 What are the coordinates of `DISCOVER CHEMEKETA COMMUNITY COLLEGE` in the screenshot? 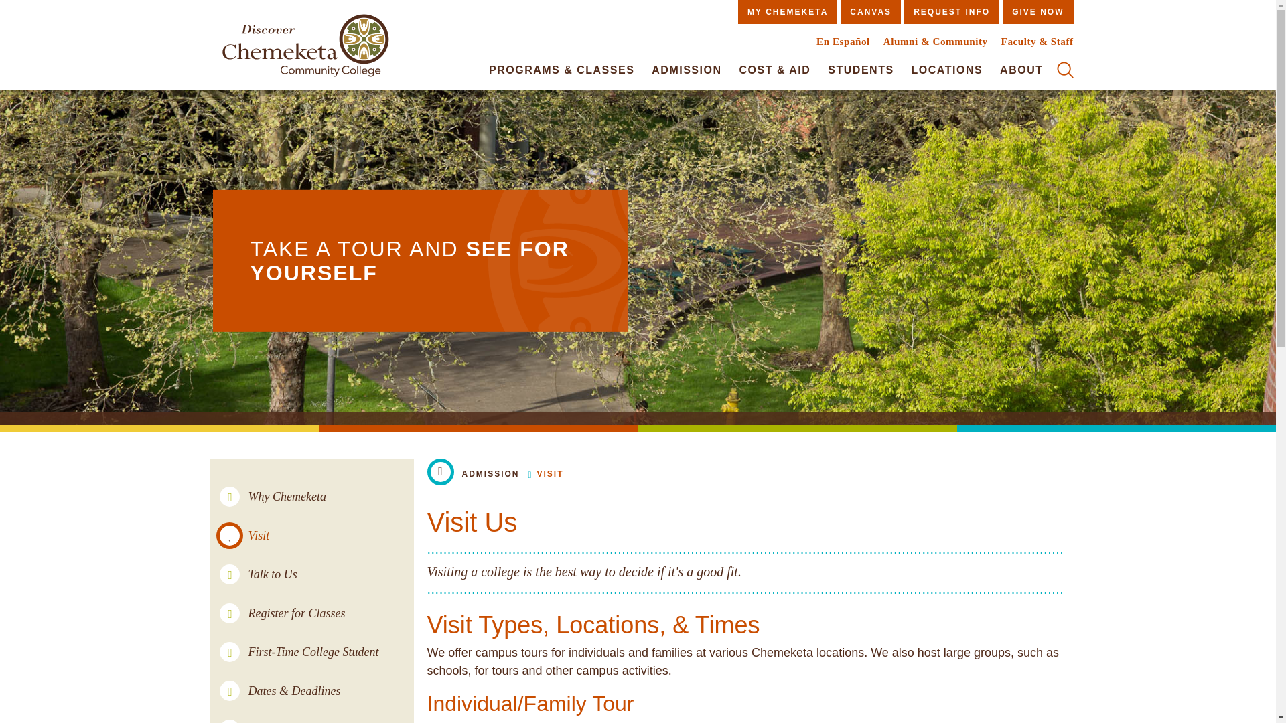 It's located at (305, 48).